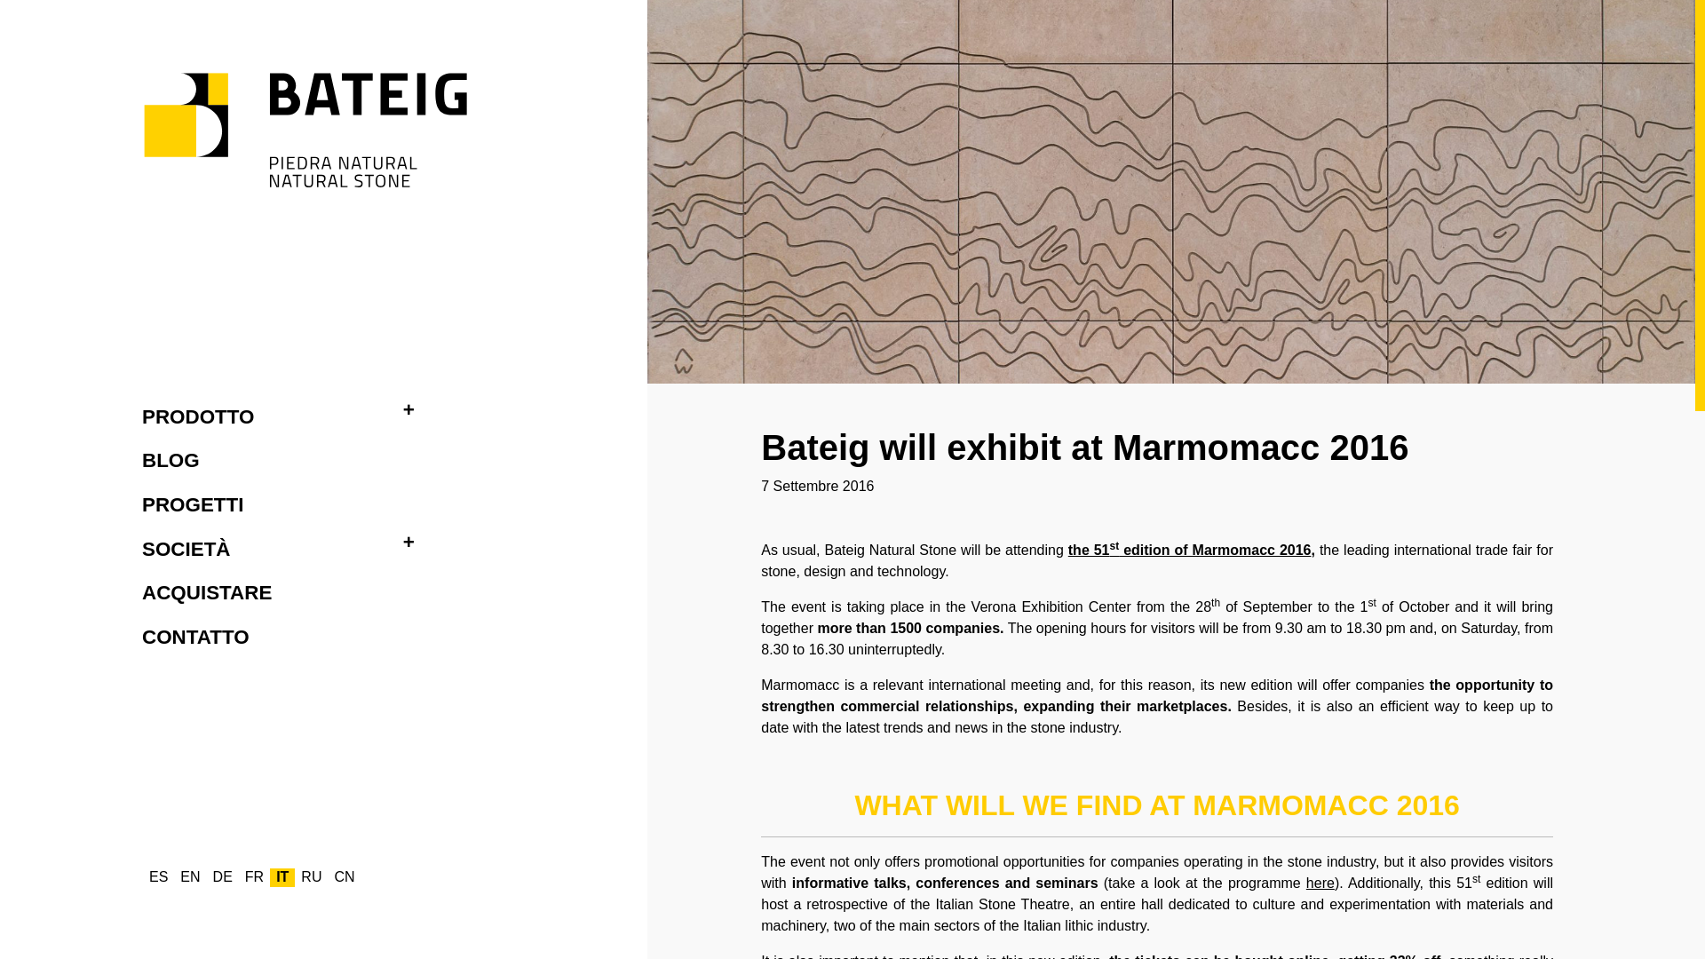 The width and height of the screenshot is (1705, 959). What do you see at coordinates (195, 505) in the screenshot?
I see `PROGETTI` at bounding box center [195, 505].